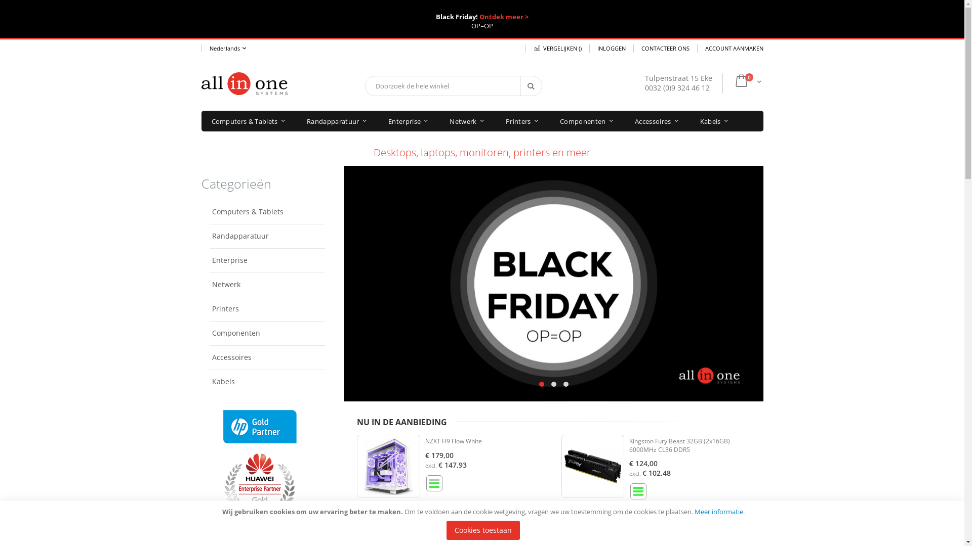 The image size is (972, 546). Describe the element at coordinates (267, 308) in the screenshot. I see `Printers` at that location.